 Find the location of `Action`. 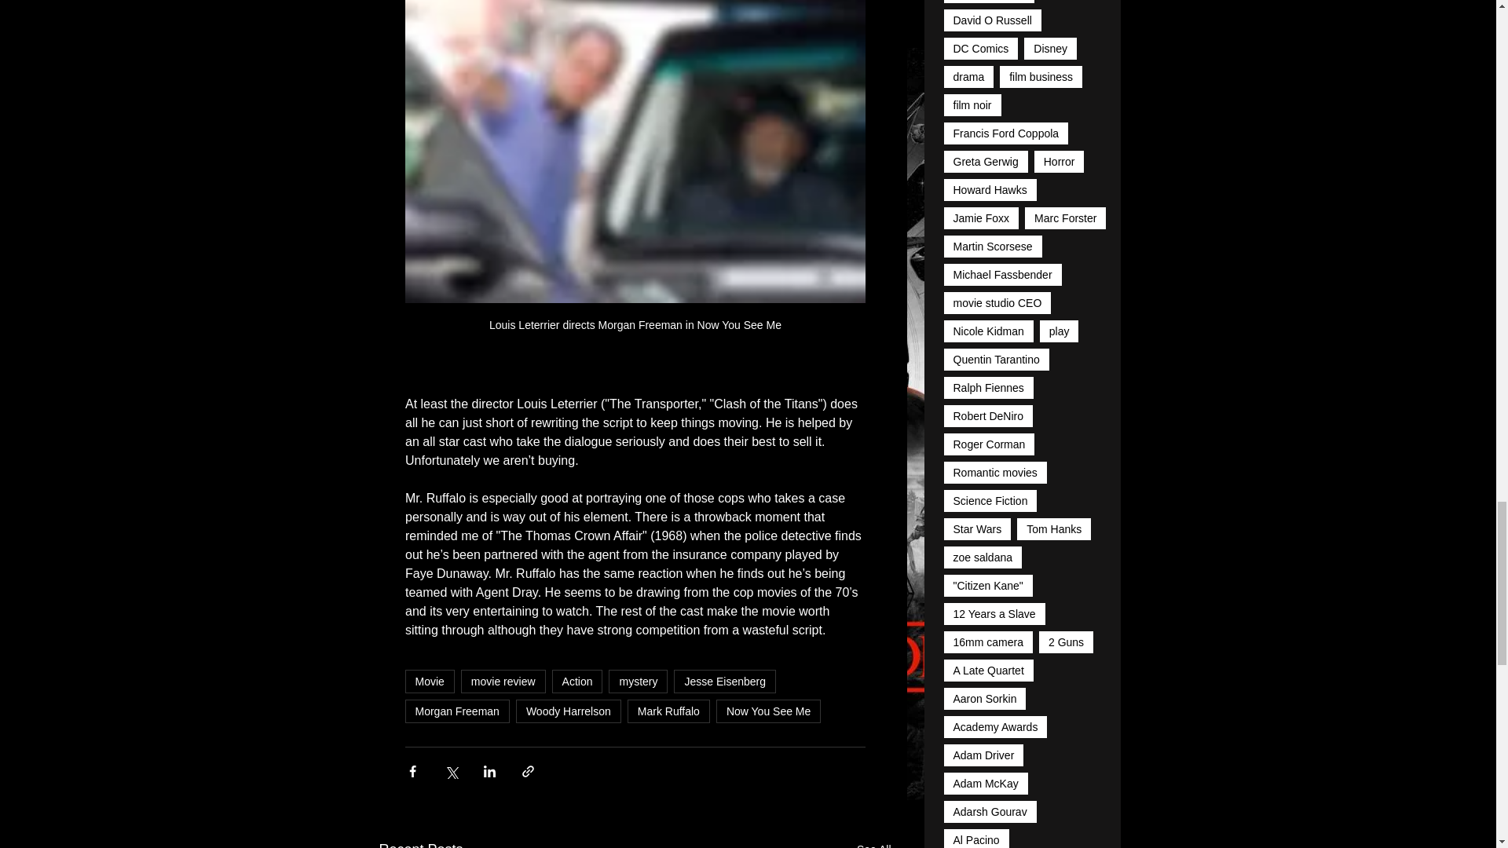

Action is located at coordinates (577, 682).